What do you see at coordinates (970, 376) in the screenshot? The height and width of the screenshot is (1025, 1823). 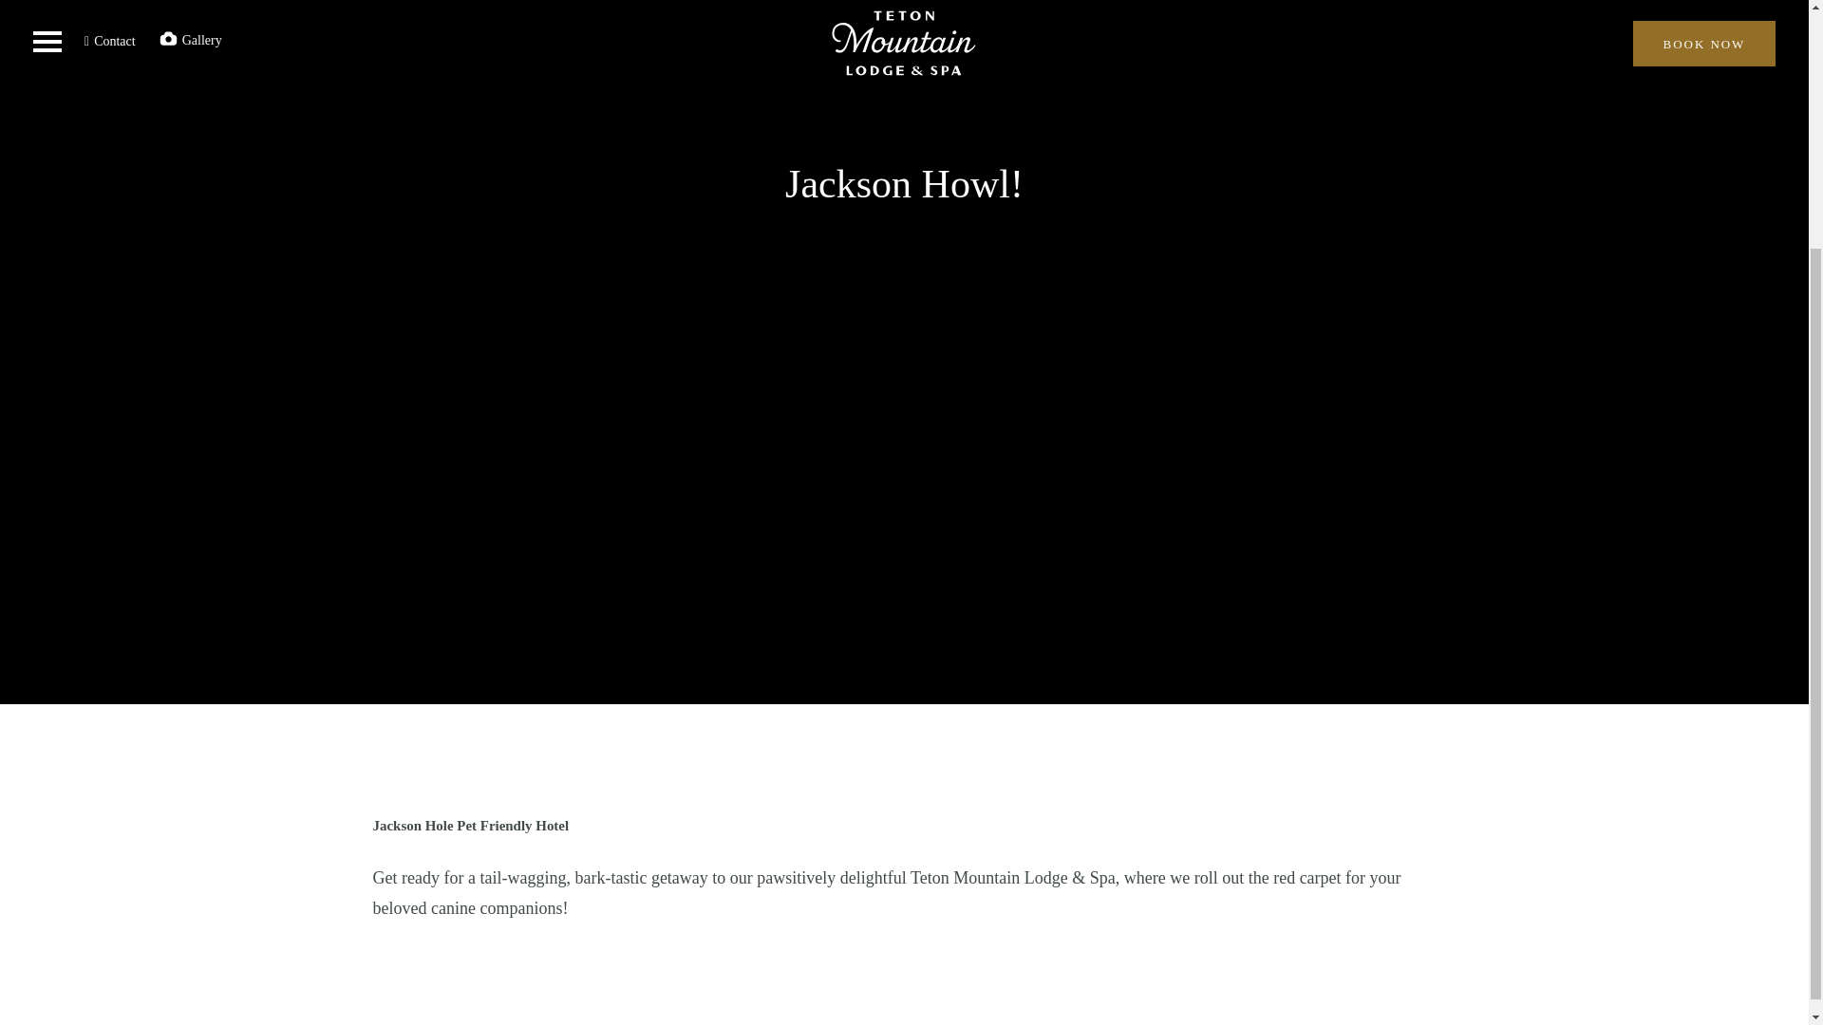 I see `City.` at bounding box center [970, 376].